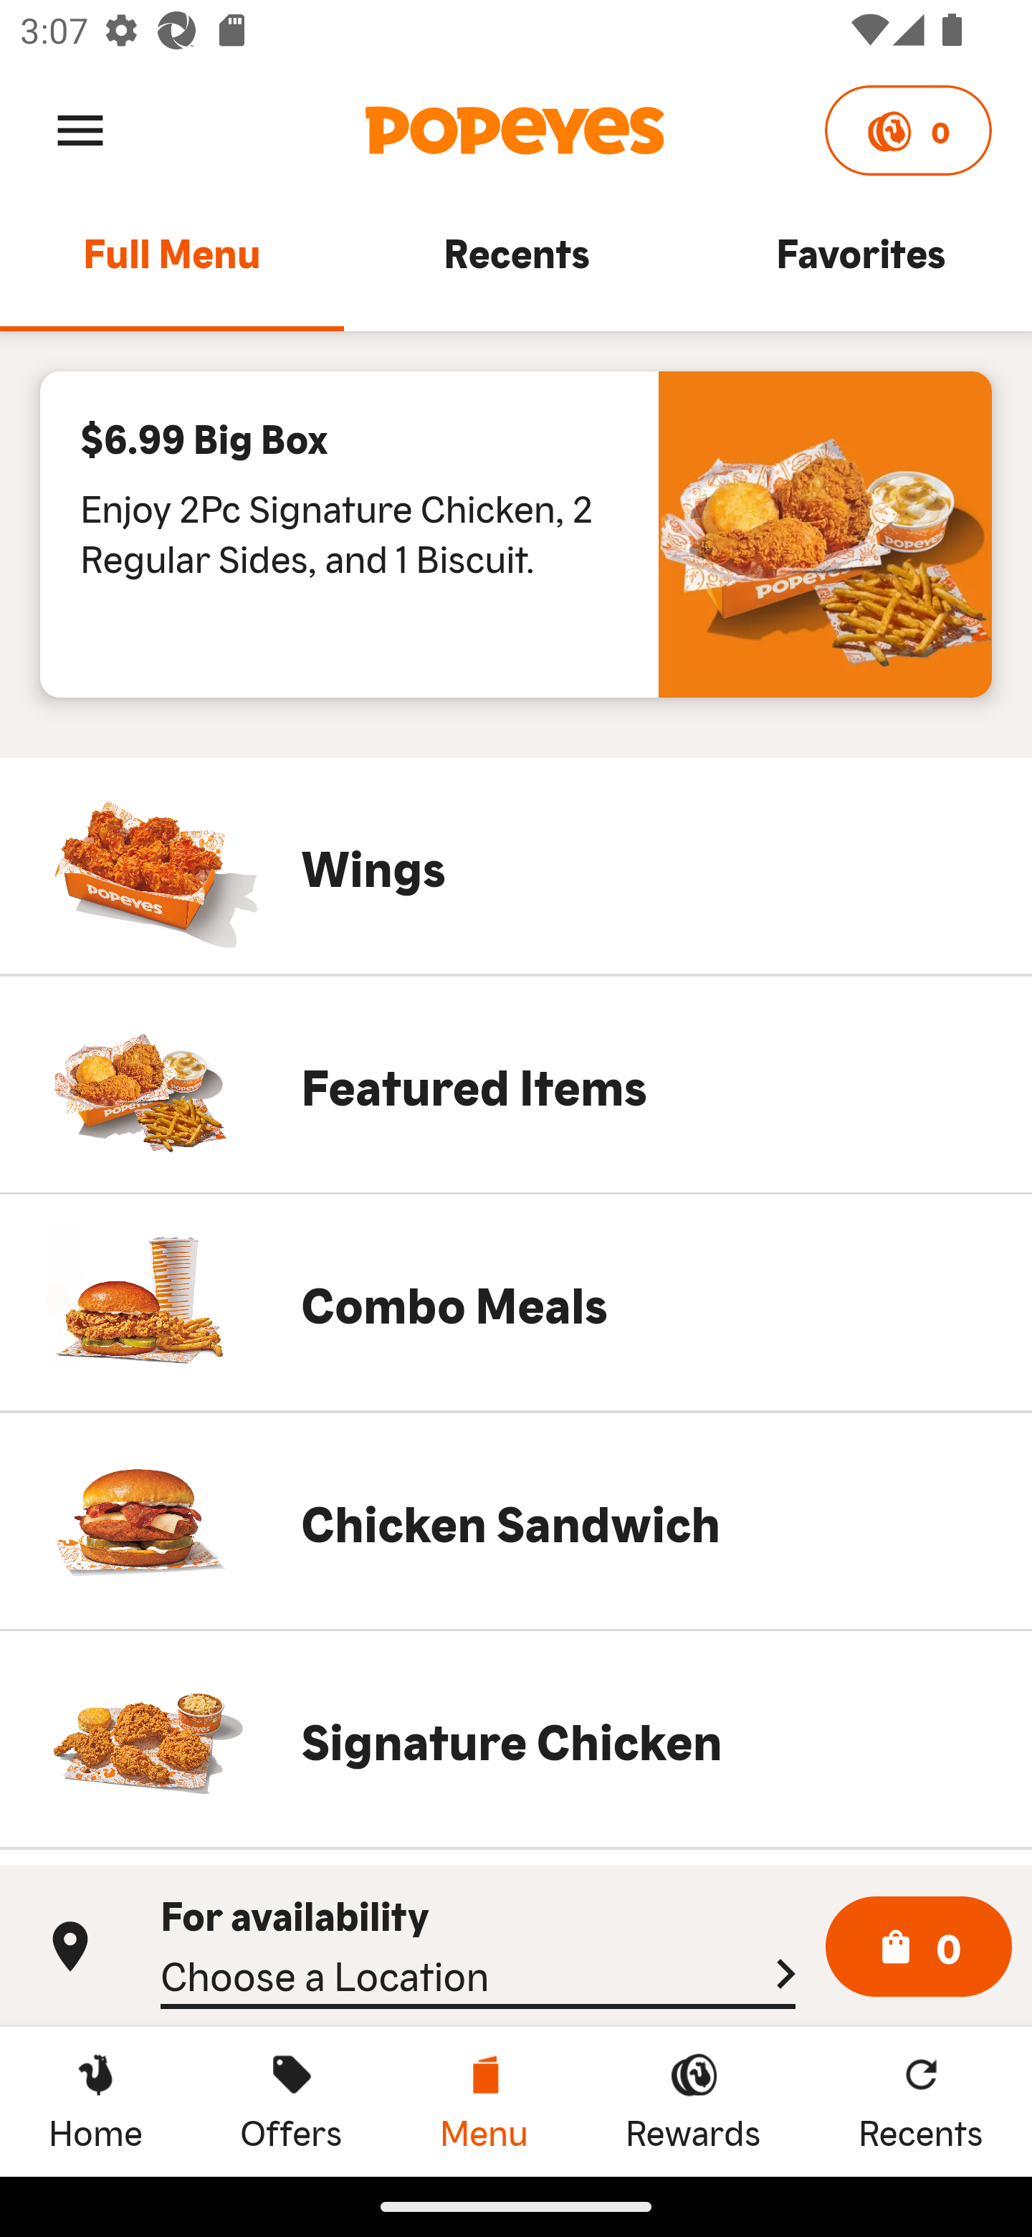 This screenshot has height=2237, width=1032. What do you see at coordinates (907, 130) in the screenshot?
I see `0 Points 0` at bounding box center [907, 130].